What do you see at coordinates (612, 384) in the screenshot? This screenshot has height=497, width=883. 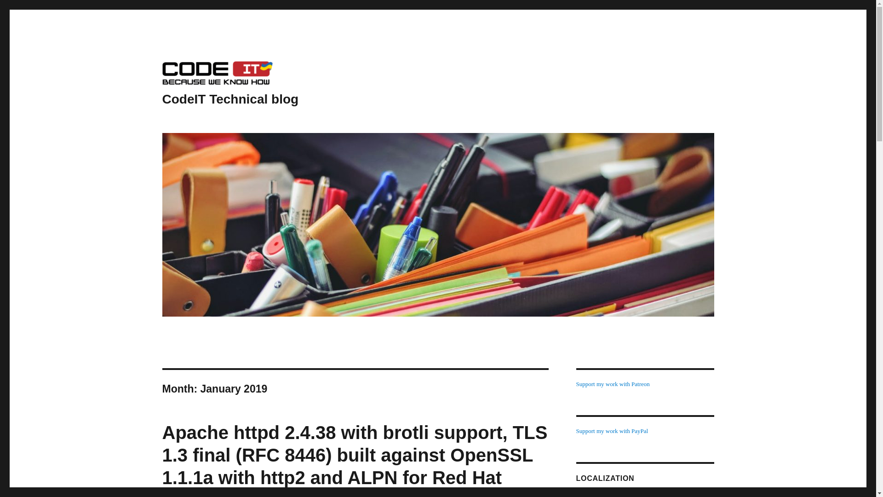 I see `Support my work with Patreon` at bounding box center [612, 384].